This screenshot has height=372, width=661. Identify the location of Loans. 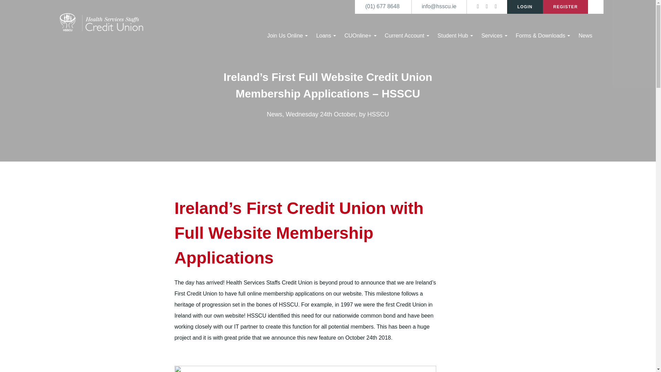
(326, 35).